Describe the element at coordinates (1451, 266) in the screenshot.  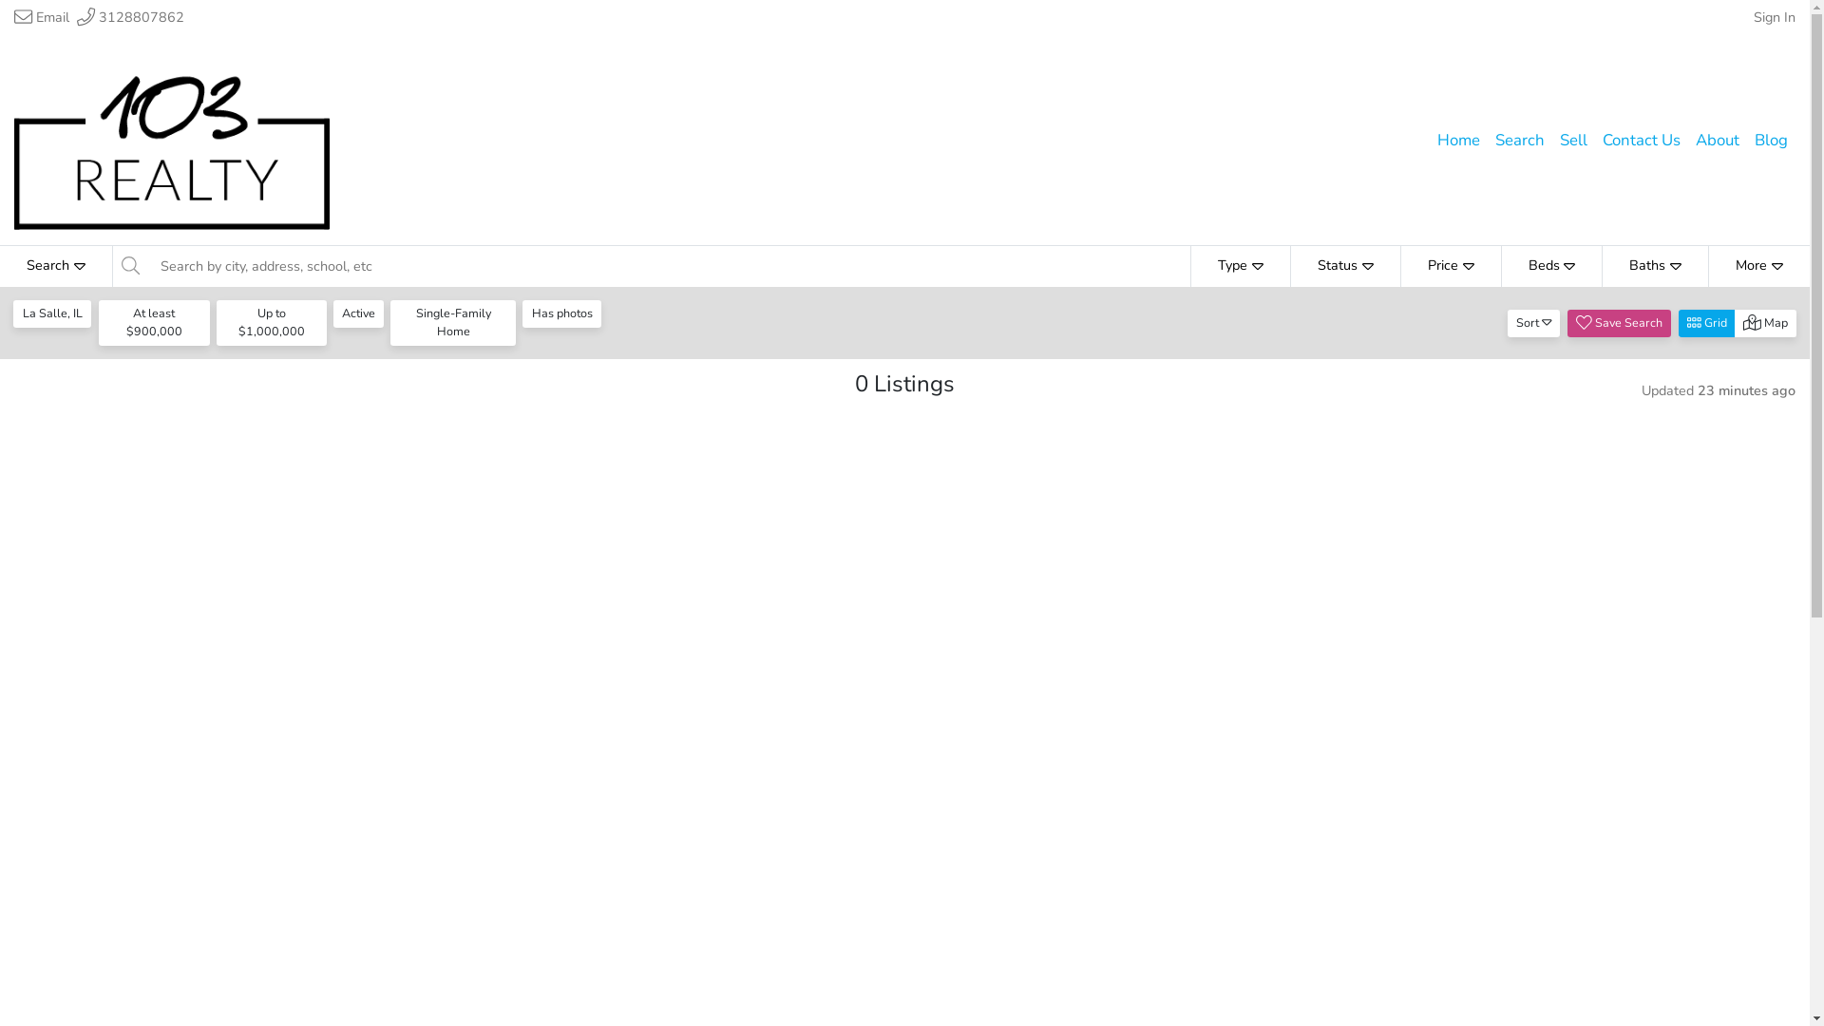
I see `Price` at that location.